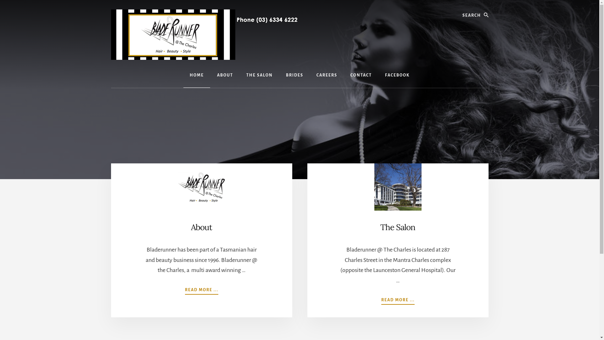 This screenshot has width=604, height=340. What do you see at coordinates (294, 76) in the screenshot?
I see `BRIDES` at bounding box center [294, 76].